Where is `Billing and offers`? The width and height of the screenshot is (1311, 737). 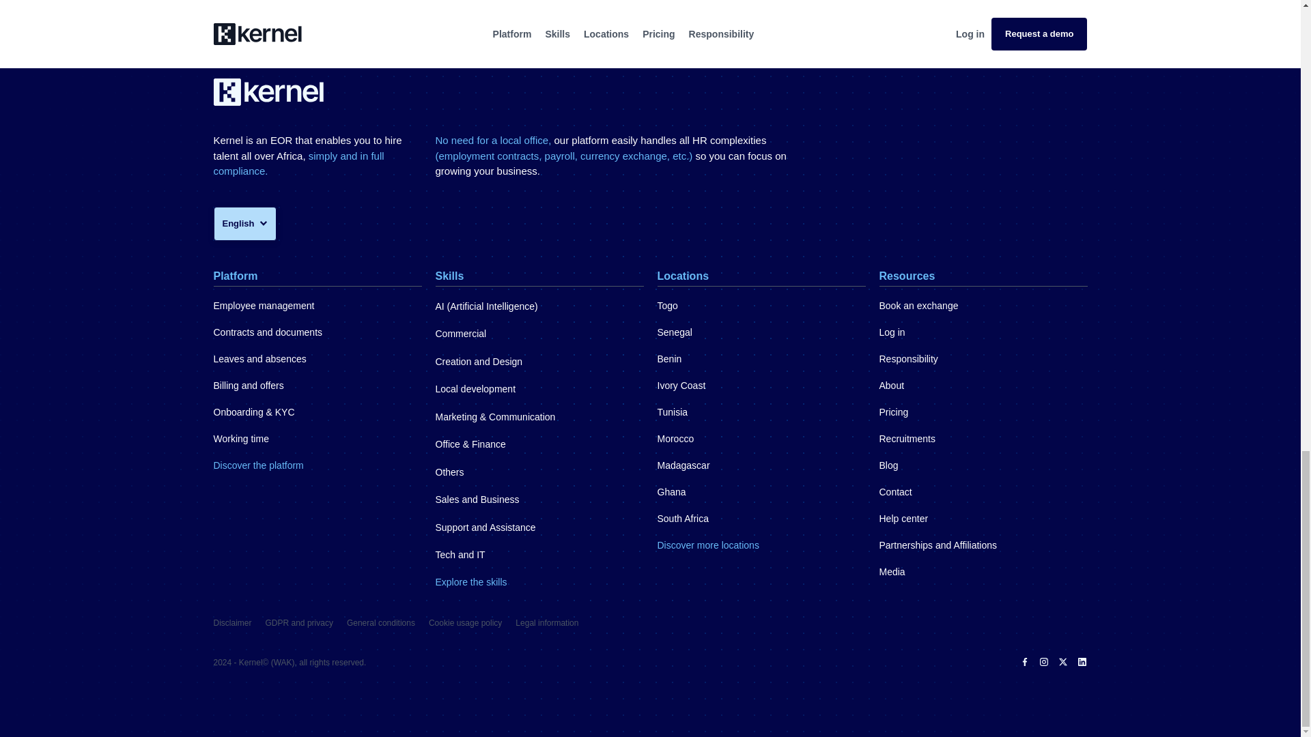 Billing and offers is located at coordinates (247, 386).